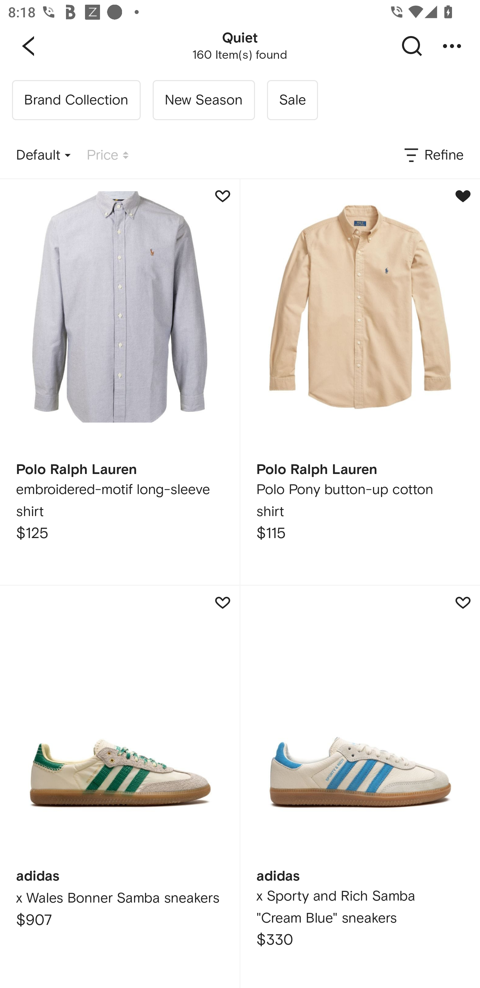 This screenshot has height=988, width=480. Describe the element at coordinates (433, 156) in the screenshot. I see `Refine` at that location.